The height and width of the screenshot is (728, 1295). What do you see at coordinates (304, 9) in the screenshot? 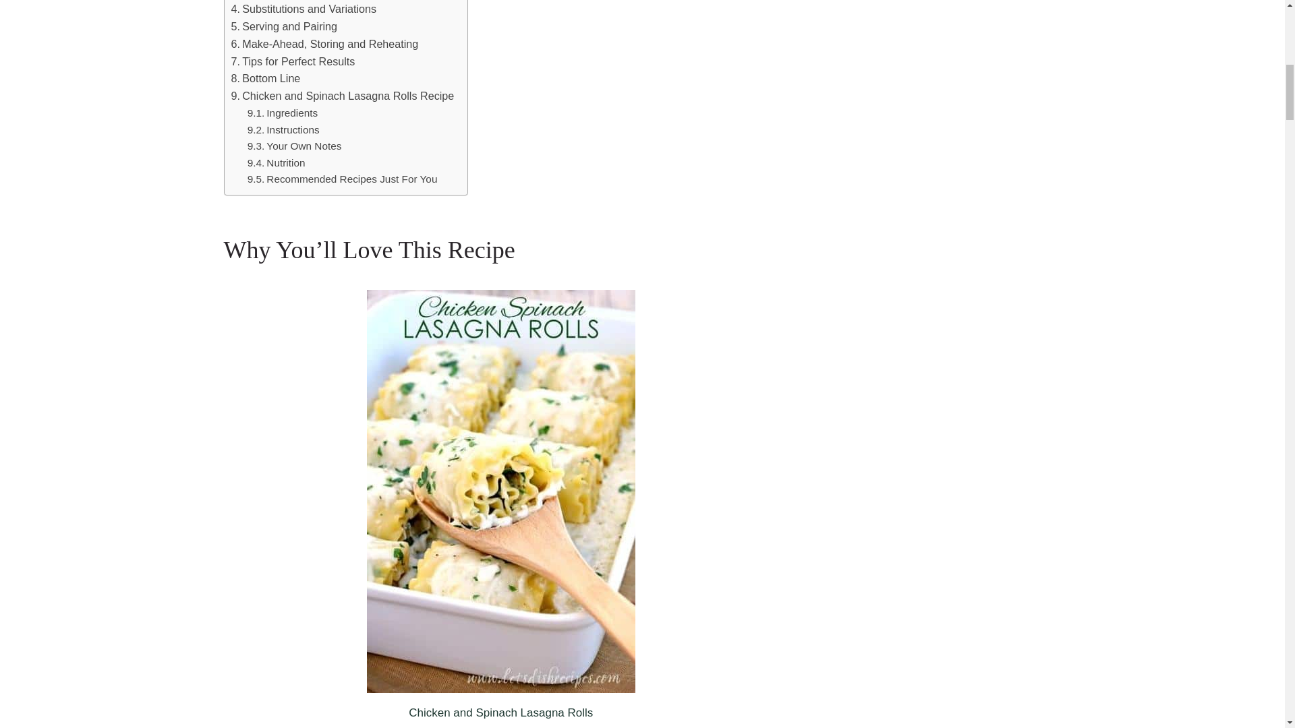
I see `Substitutions and Variations` at bounding box center [304, 9].